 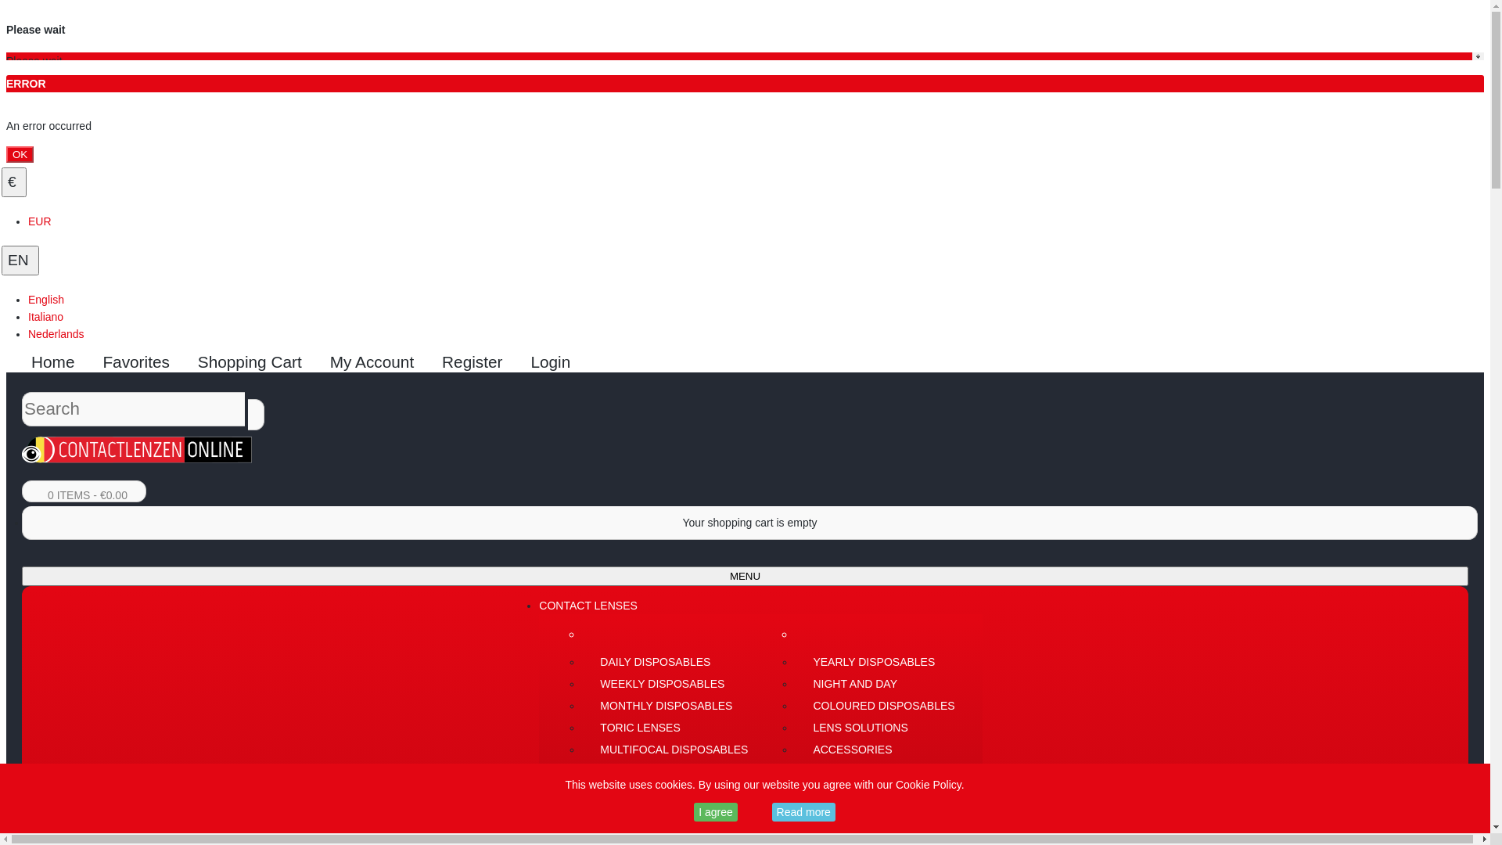 I want to click on Italiano, so click(x=45, y=317).